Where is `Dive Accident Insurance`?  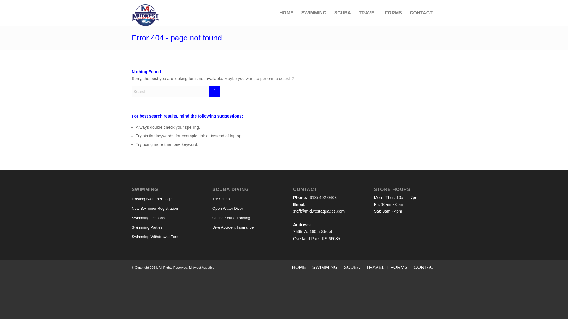 Dive Accident Insurance is located at coordinates (421, 13).